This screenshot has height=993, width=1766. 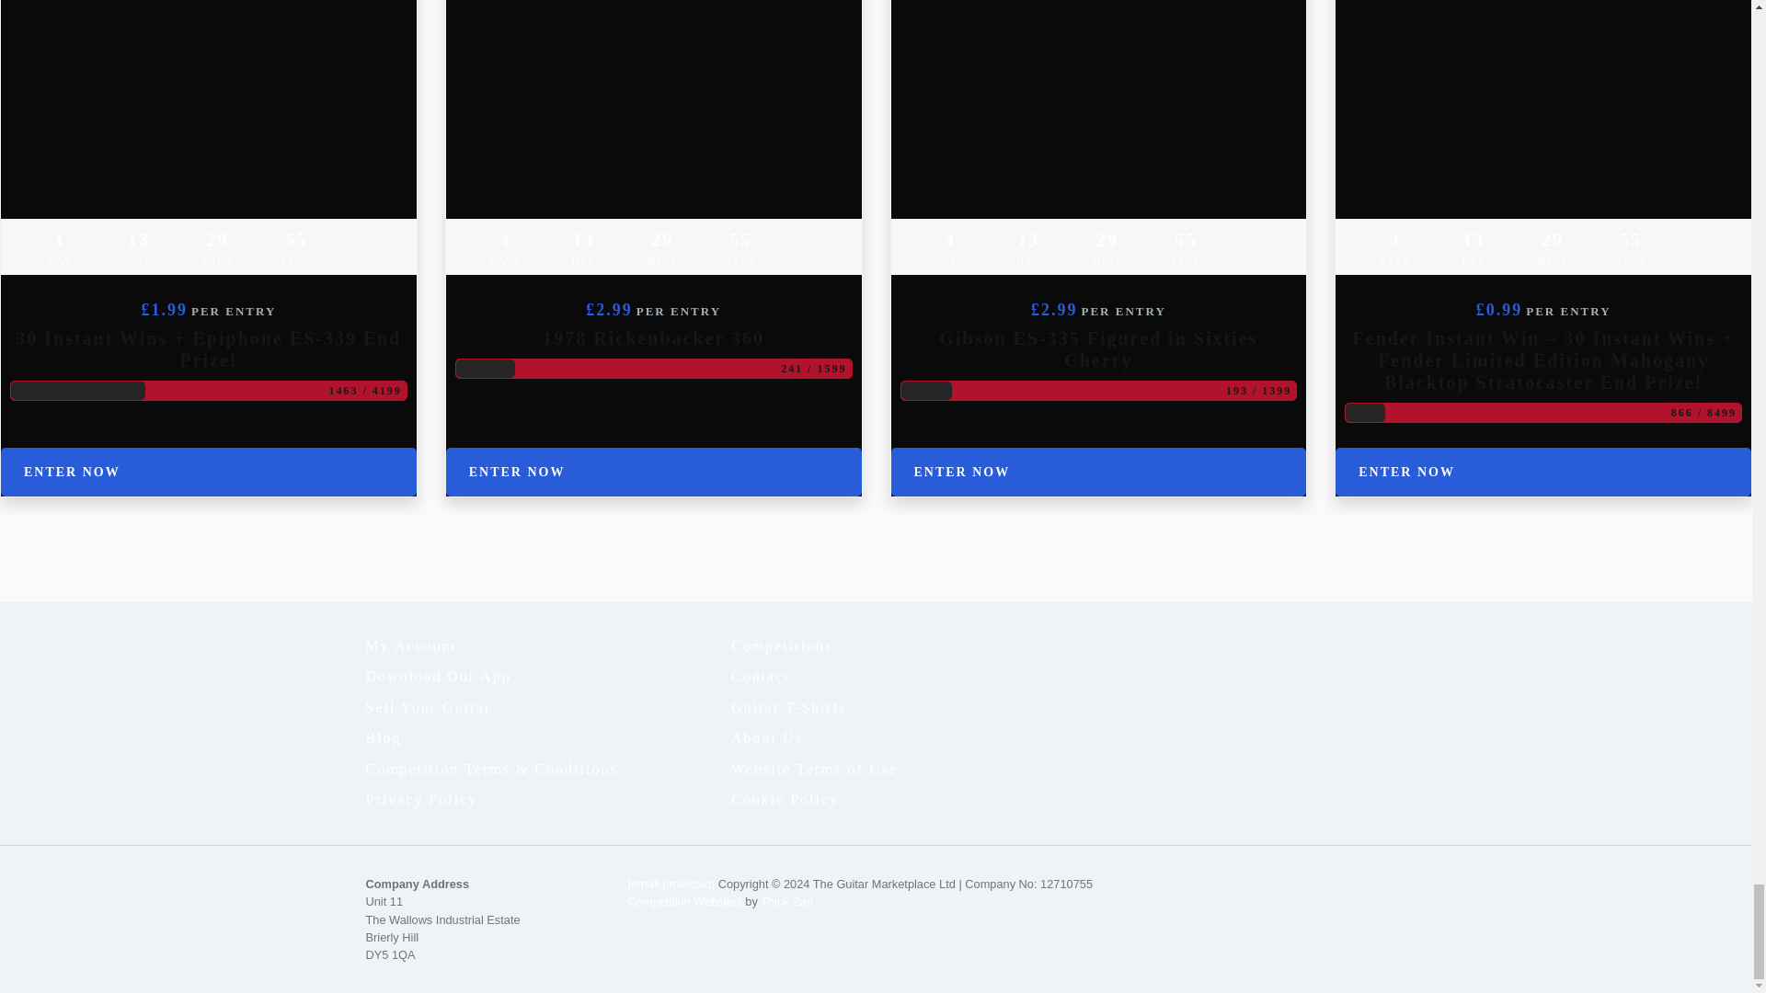 What do you see at coordinates (1098, 473) in the screenshot?
I see `ENTER NOW` at bounding box center [1098, 473].